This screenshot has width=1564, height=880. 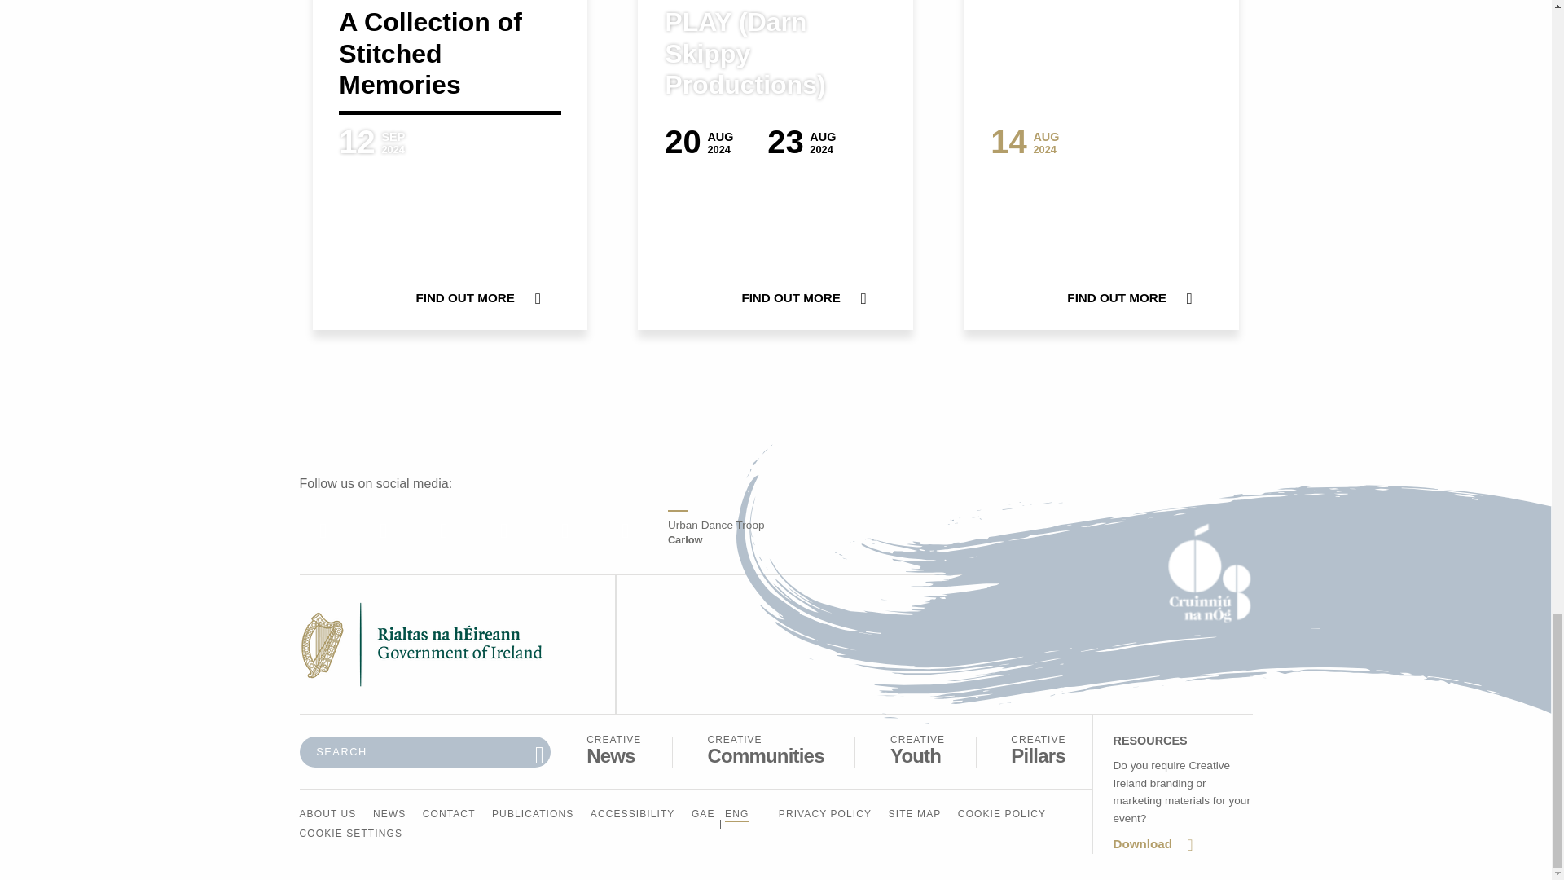 What do you see at coordinates (323, 531) in the screenshot?
I see `Soundcloud` at bounding box center [323, 531].